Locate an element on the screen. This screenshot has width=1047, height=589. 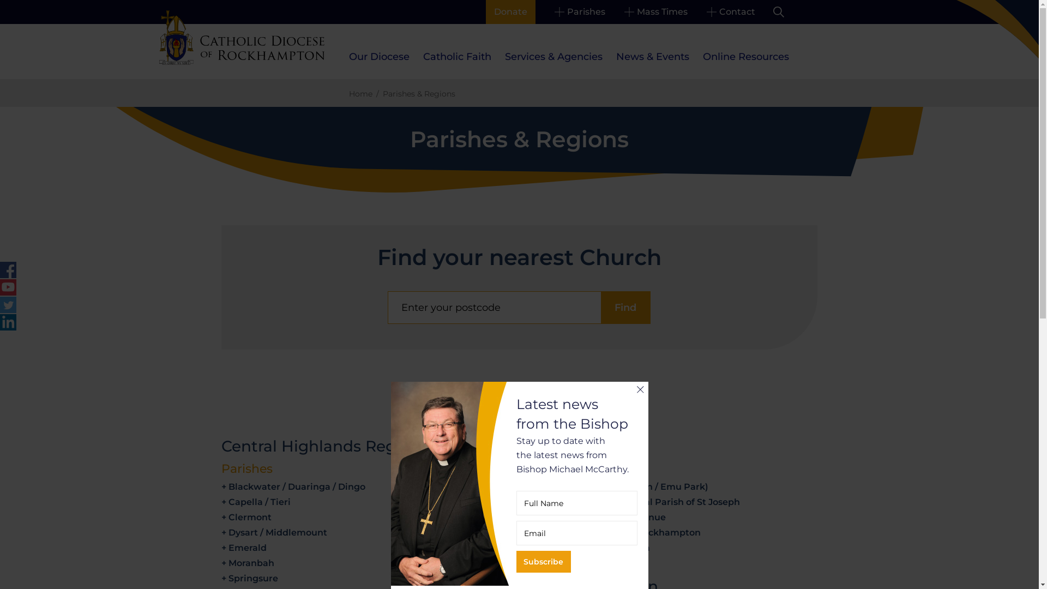
Find is located at coordinates (625, 308).